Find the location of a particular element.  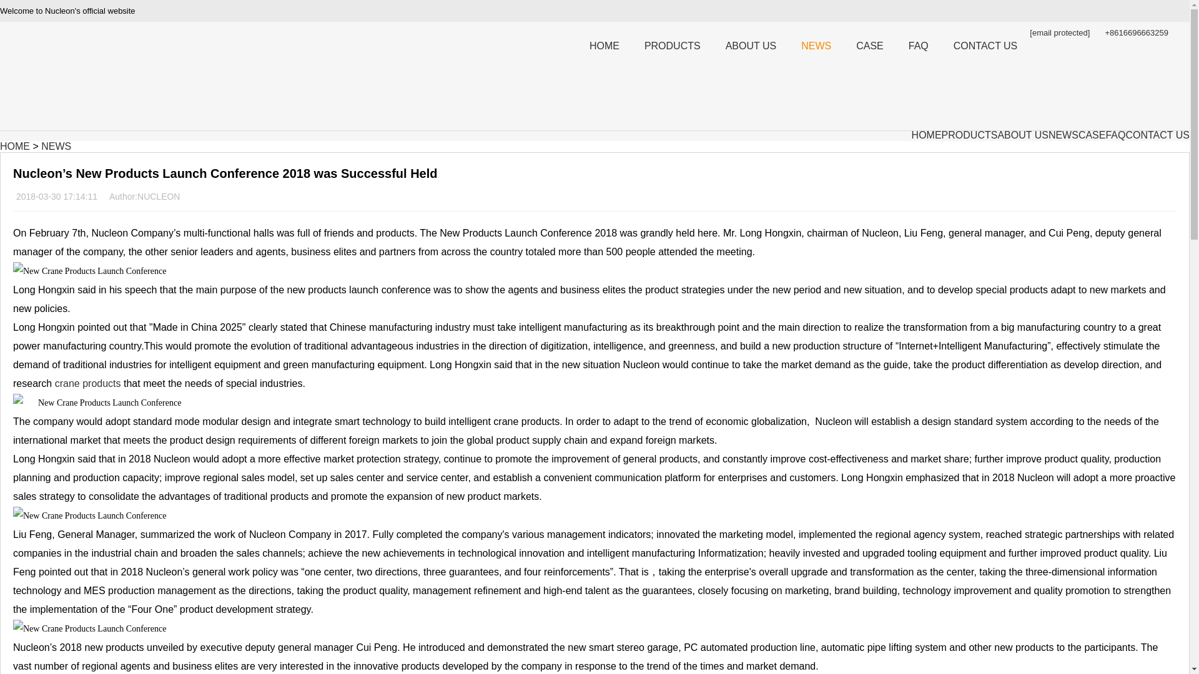

HOME is located at coordinates (926, 135).